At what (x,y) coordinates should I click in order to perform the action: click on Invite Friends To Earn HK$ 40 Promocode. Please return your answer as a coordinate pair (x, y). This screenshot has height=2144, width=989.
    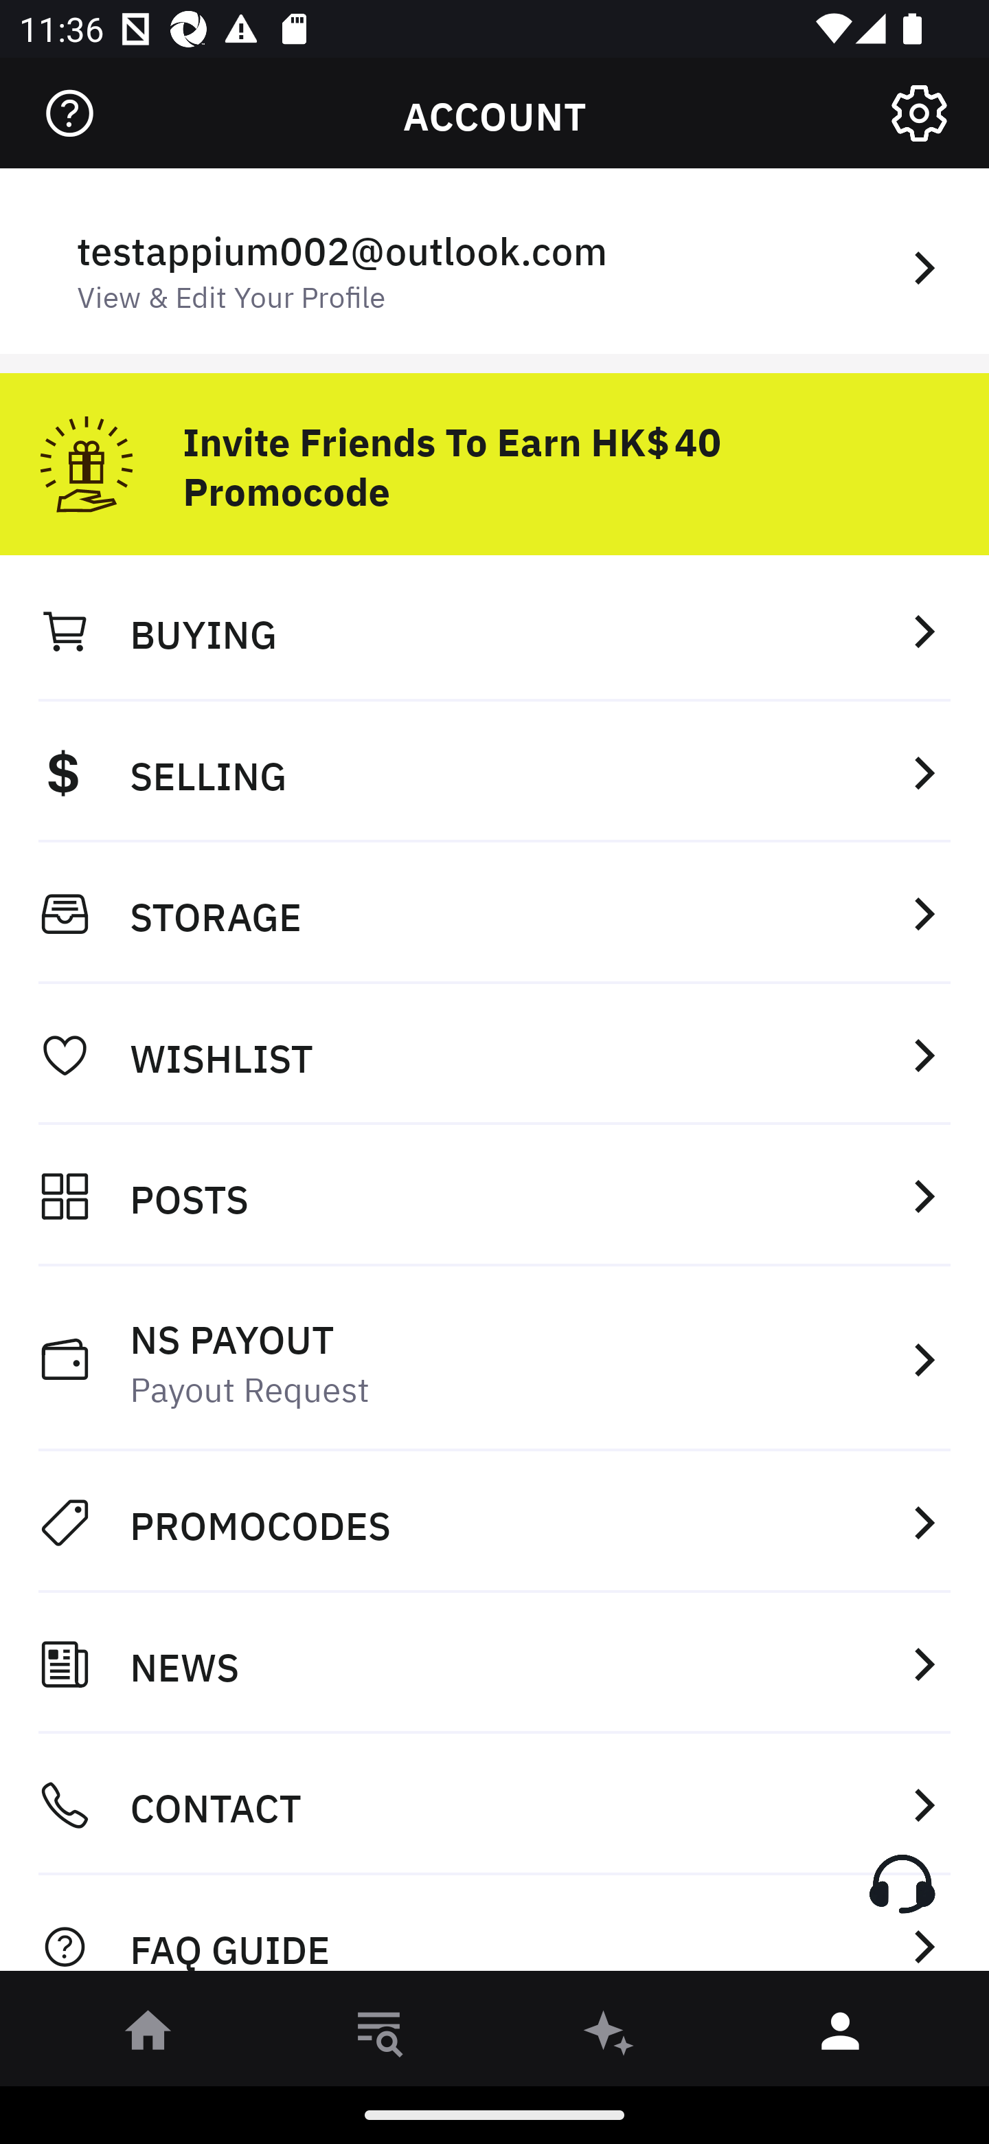
    Looking at the image, I should click on (494, 454).